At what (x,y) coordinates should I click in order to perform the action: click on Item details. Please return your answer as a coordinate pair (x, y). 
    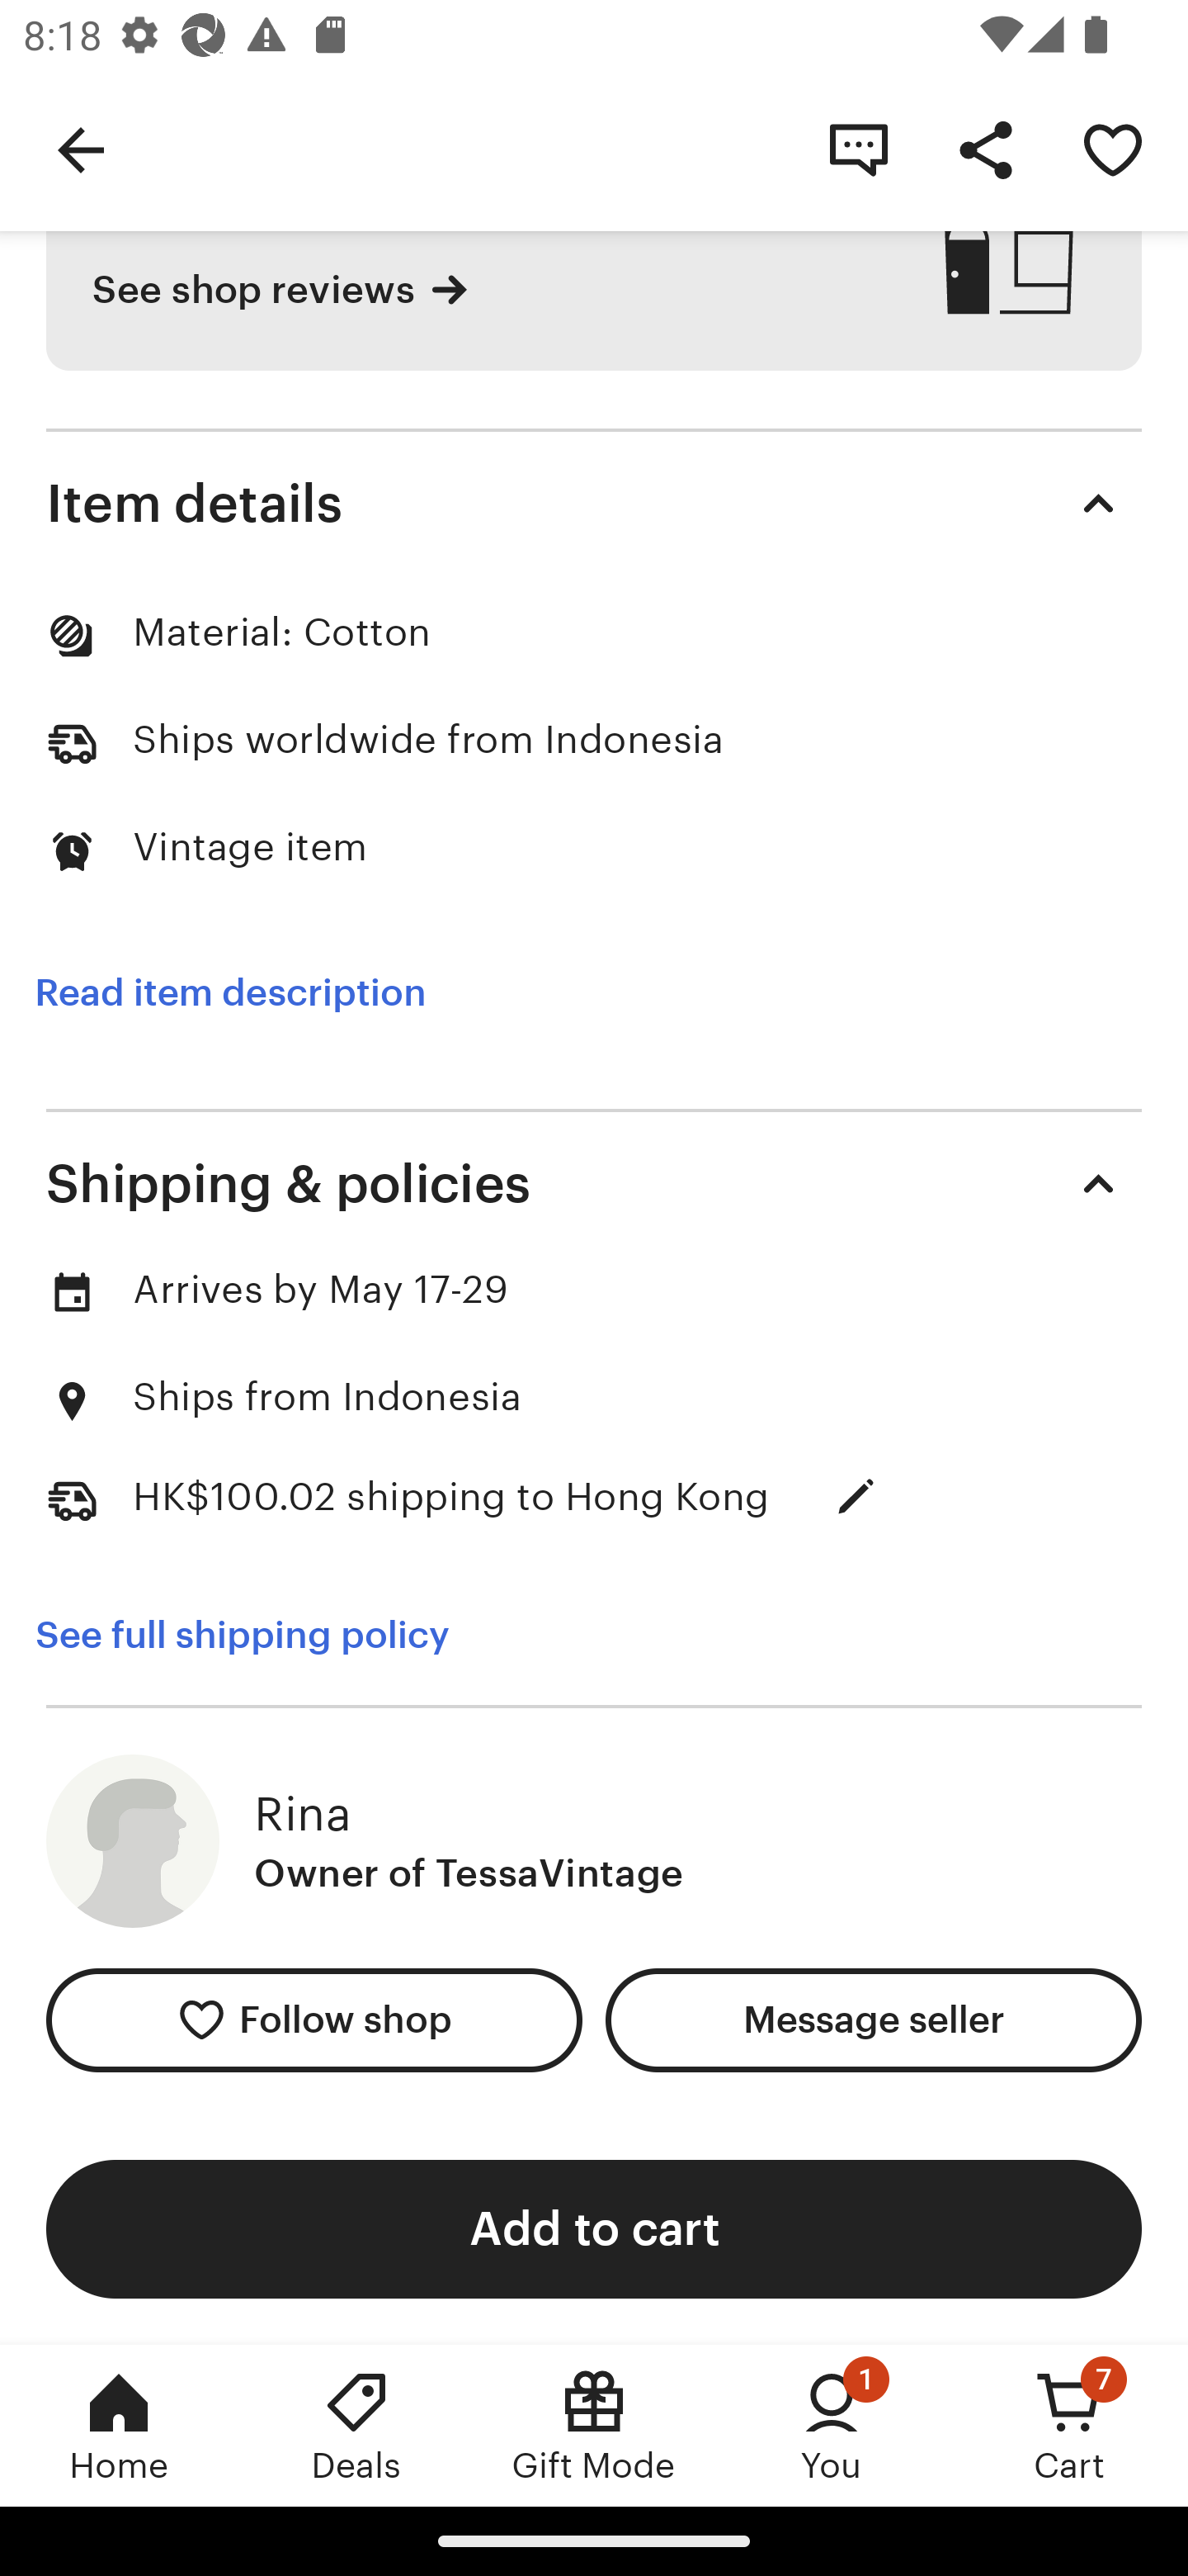
    Looking at the image, I should click on (594, 504).